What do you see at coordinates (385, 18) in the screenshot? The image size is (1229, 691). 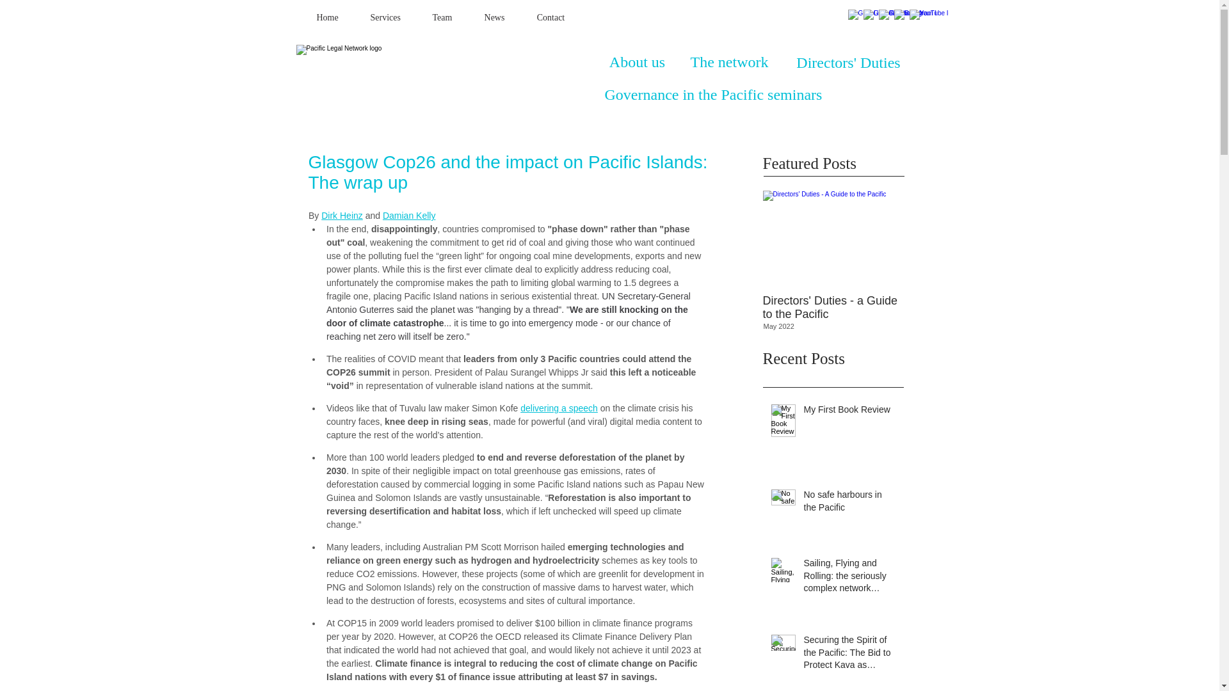 I see `Services` at bounding box center [385, 18].